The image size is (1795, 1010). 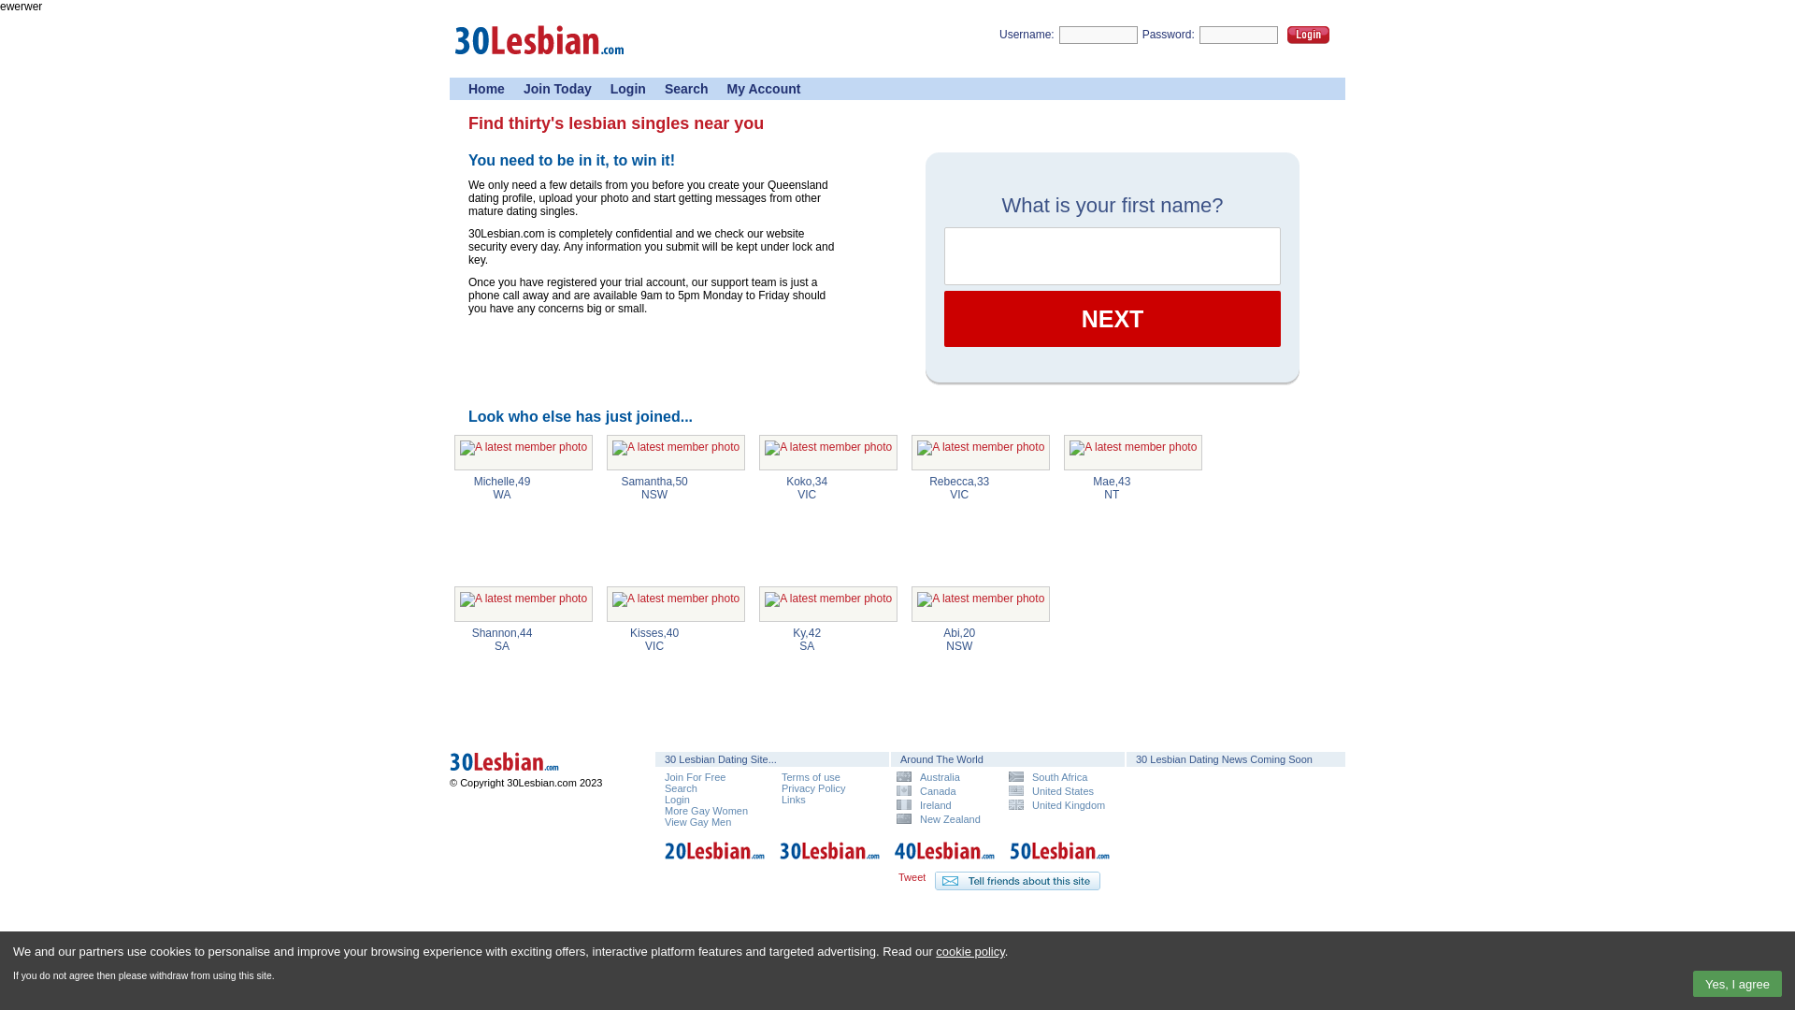 I want to click on Shannon, 44 from Adelaide, SA, so click(x=524, y=604).